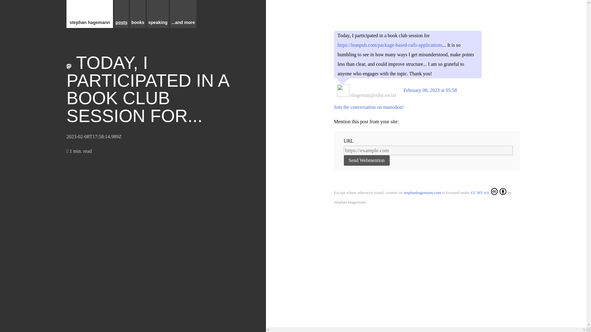  I want to click on stephan hagemann, so click(89, 14).